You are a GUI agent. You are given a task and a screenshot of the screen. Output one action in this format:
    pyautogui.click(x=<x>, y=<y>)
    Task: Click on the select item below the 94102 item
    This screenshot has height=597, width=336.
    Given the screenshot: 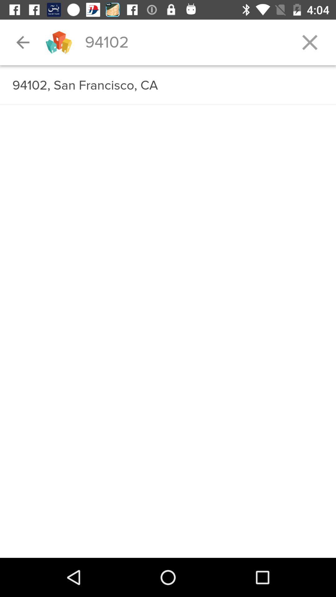 What is the action you would take?
    pyautogui.click(x=168, y=66)
    